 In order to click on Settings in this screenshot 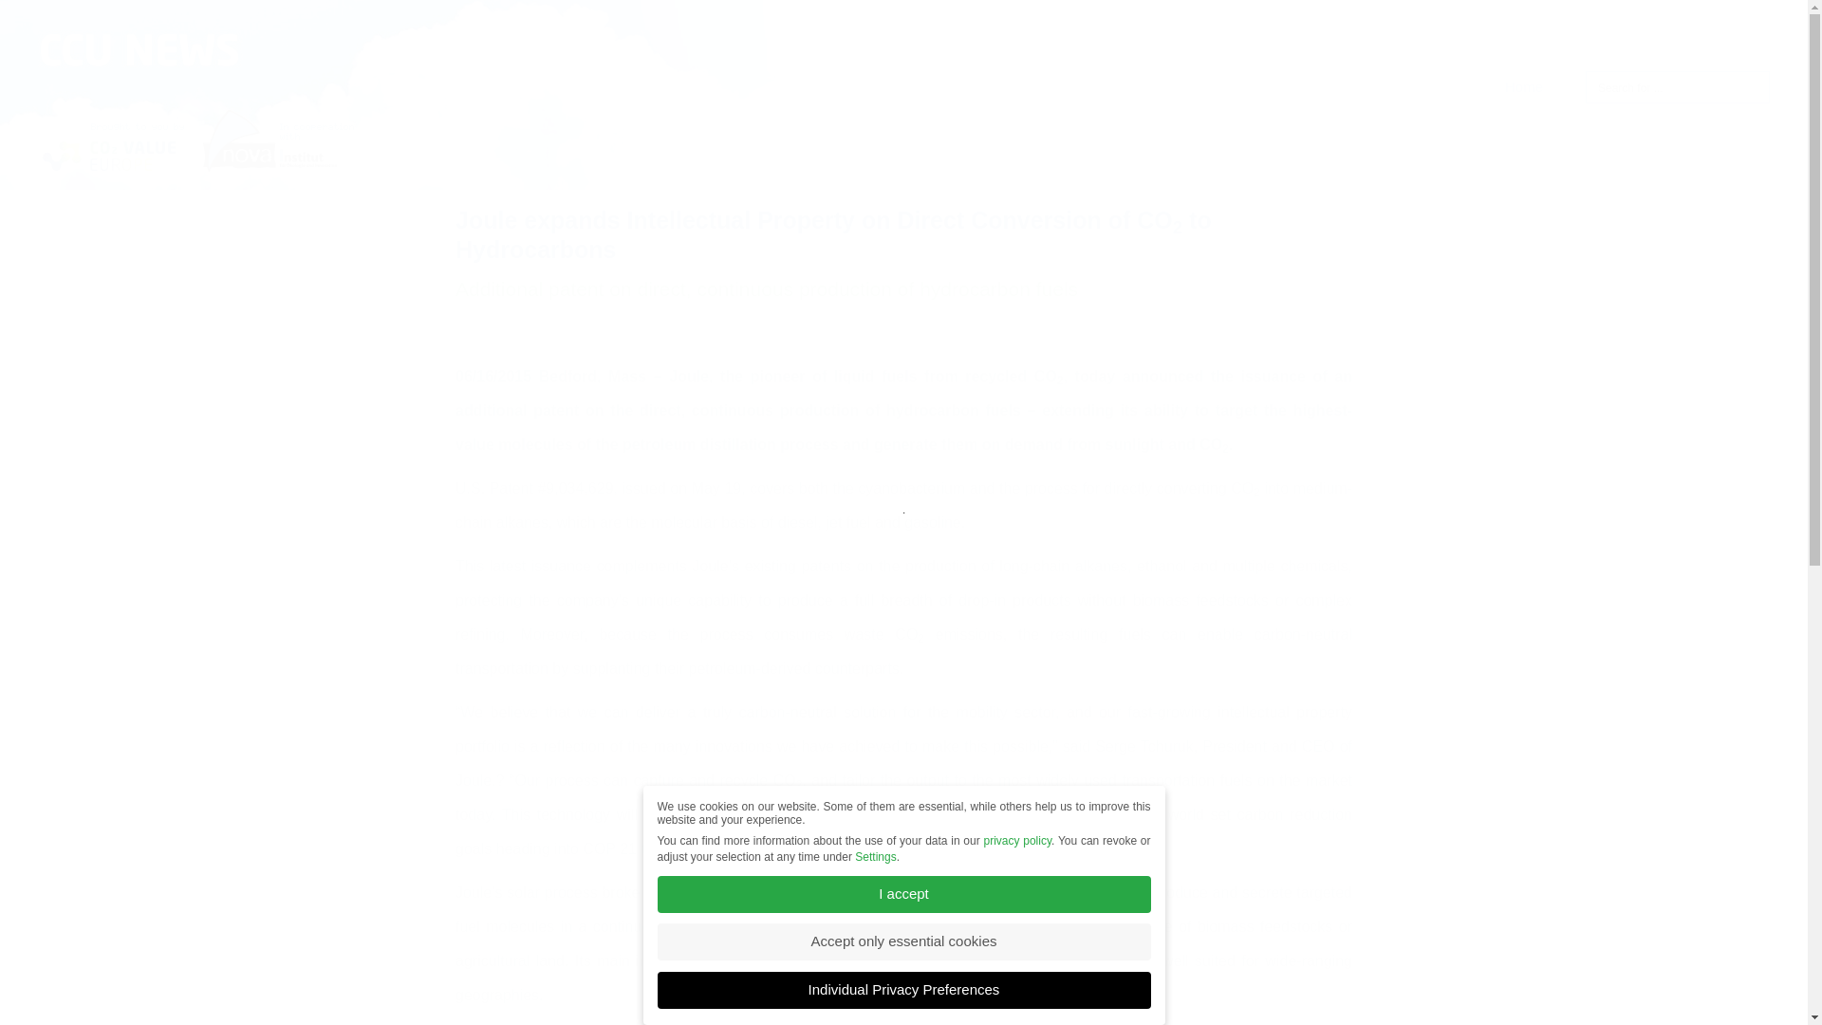, I will do `click(875, 876)`.